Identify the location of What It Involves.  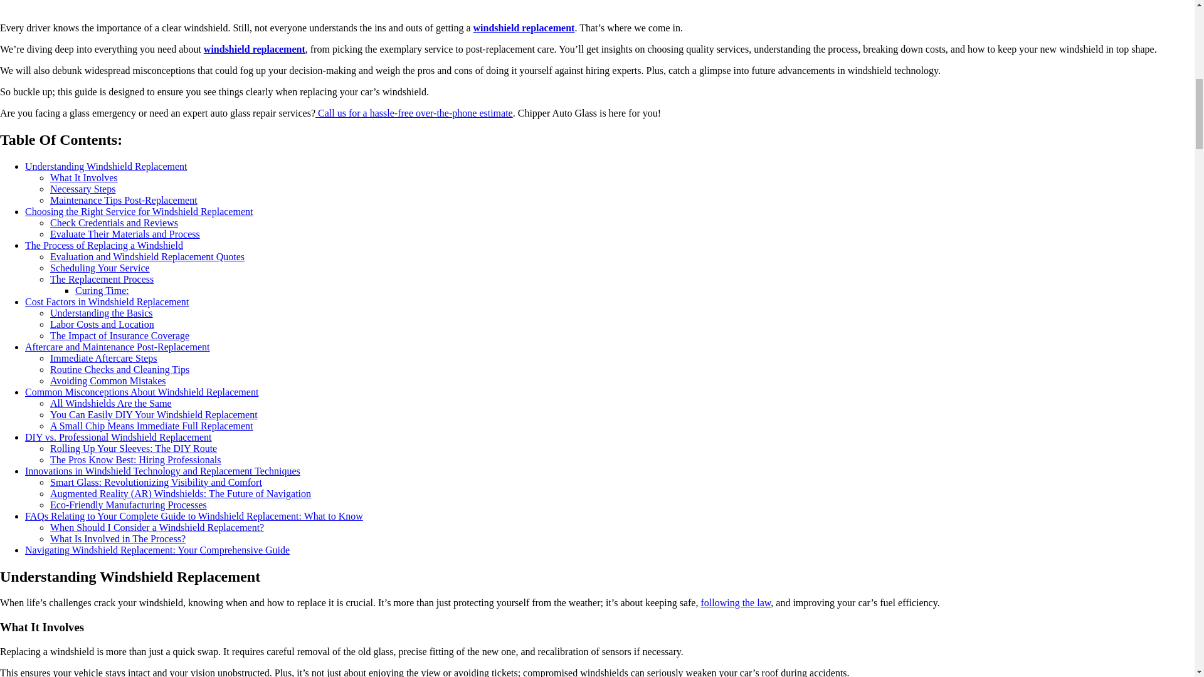
(84, 177).